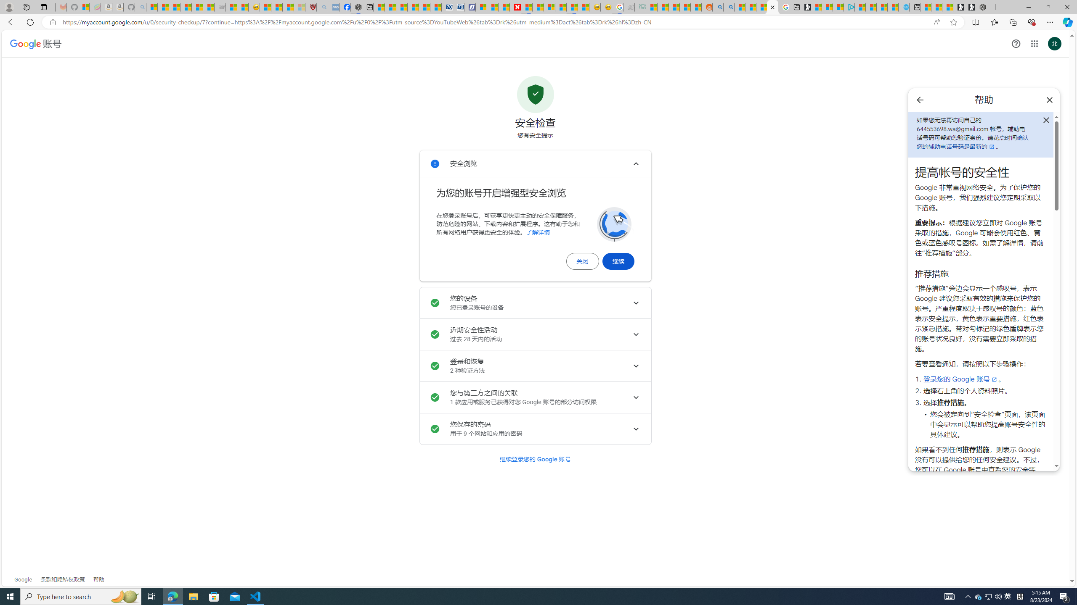 The height and width of the screenshot is (605, 1077). What do you see at coordinates (458, 7) in the screenshot?
I see `Cheap Hotels - Save70.com` at bounding box center [458, 7].